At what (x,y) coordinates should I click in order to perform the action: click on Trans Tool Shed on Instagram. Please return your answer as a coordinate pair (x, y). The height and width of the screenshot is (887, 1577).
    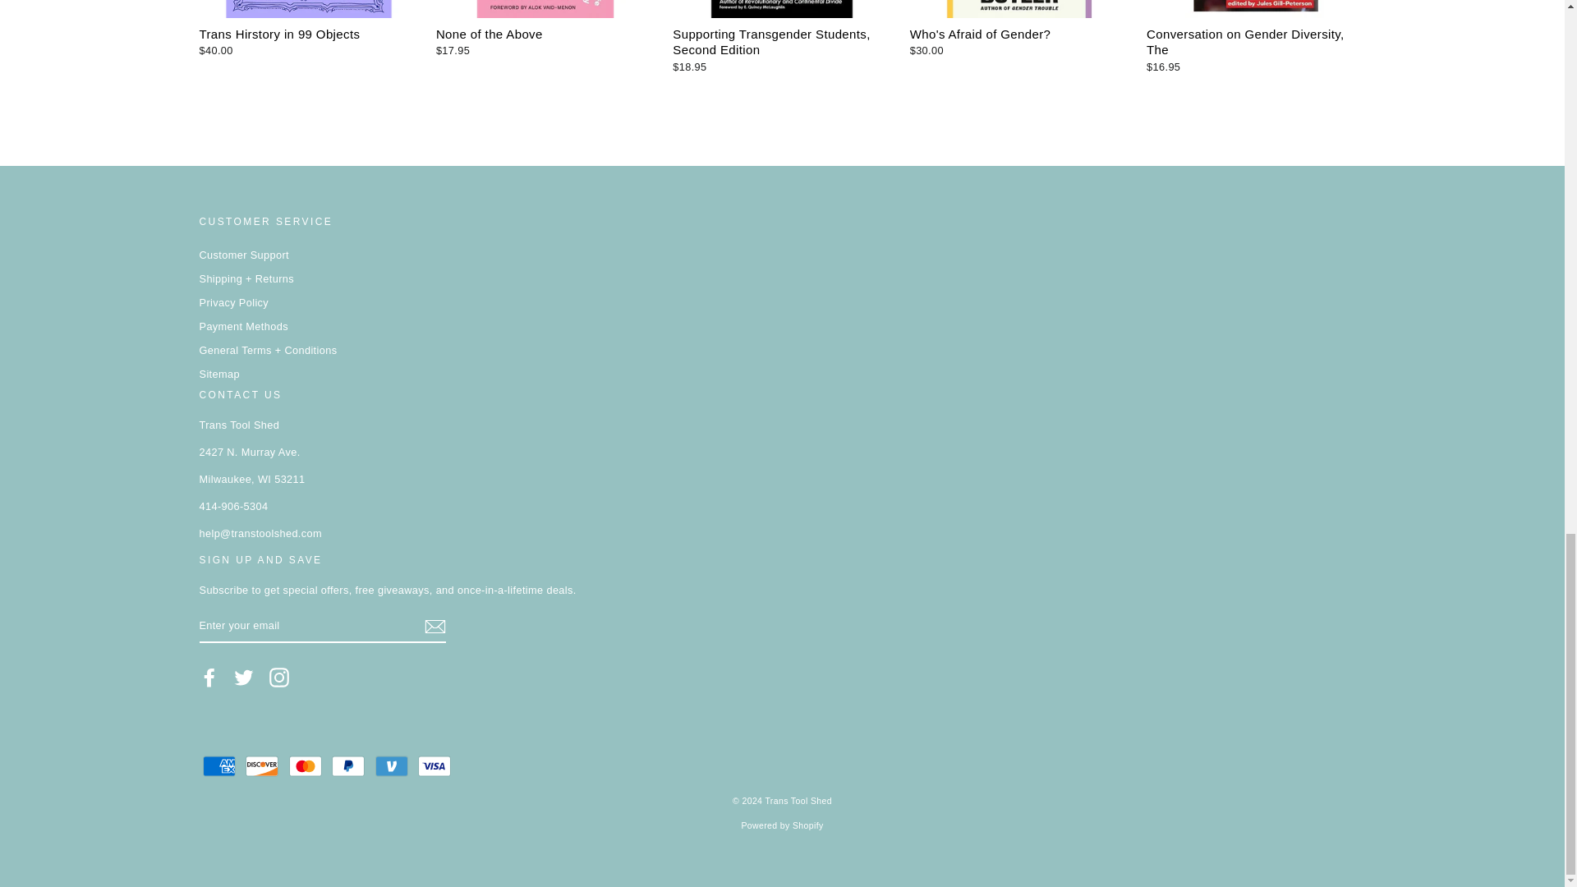
    Looking at the image, I should click on (279, 678).